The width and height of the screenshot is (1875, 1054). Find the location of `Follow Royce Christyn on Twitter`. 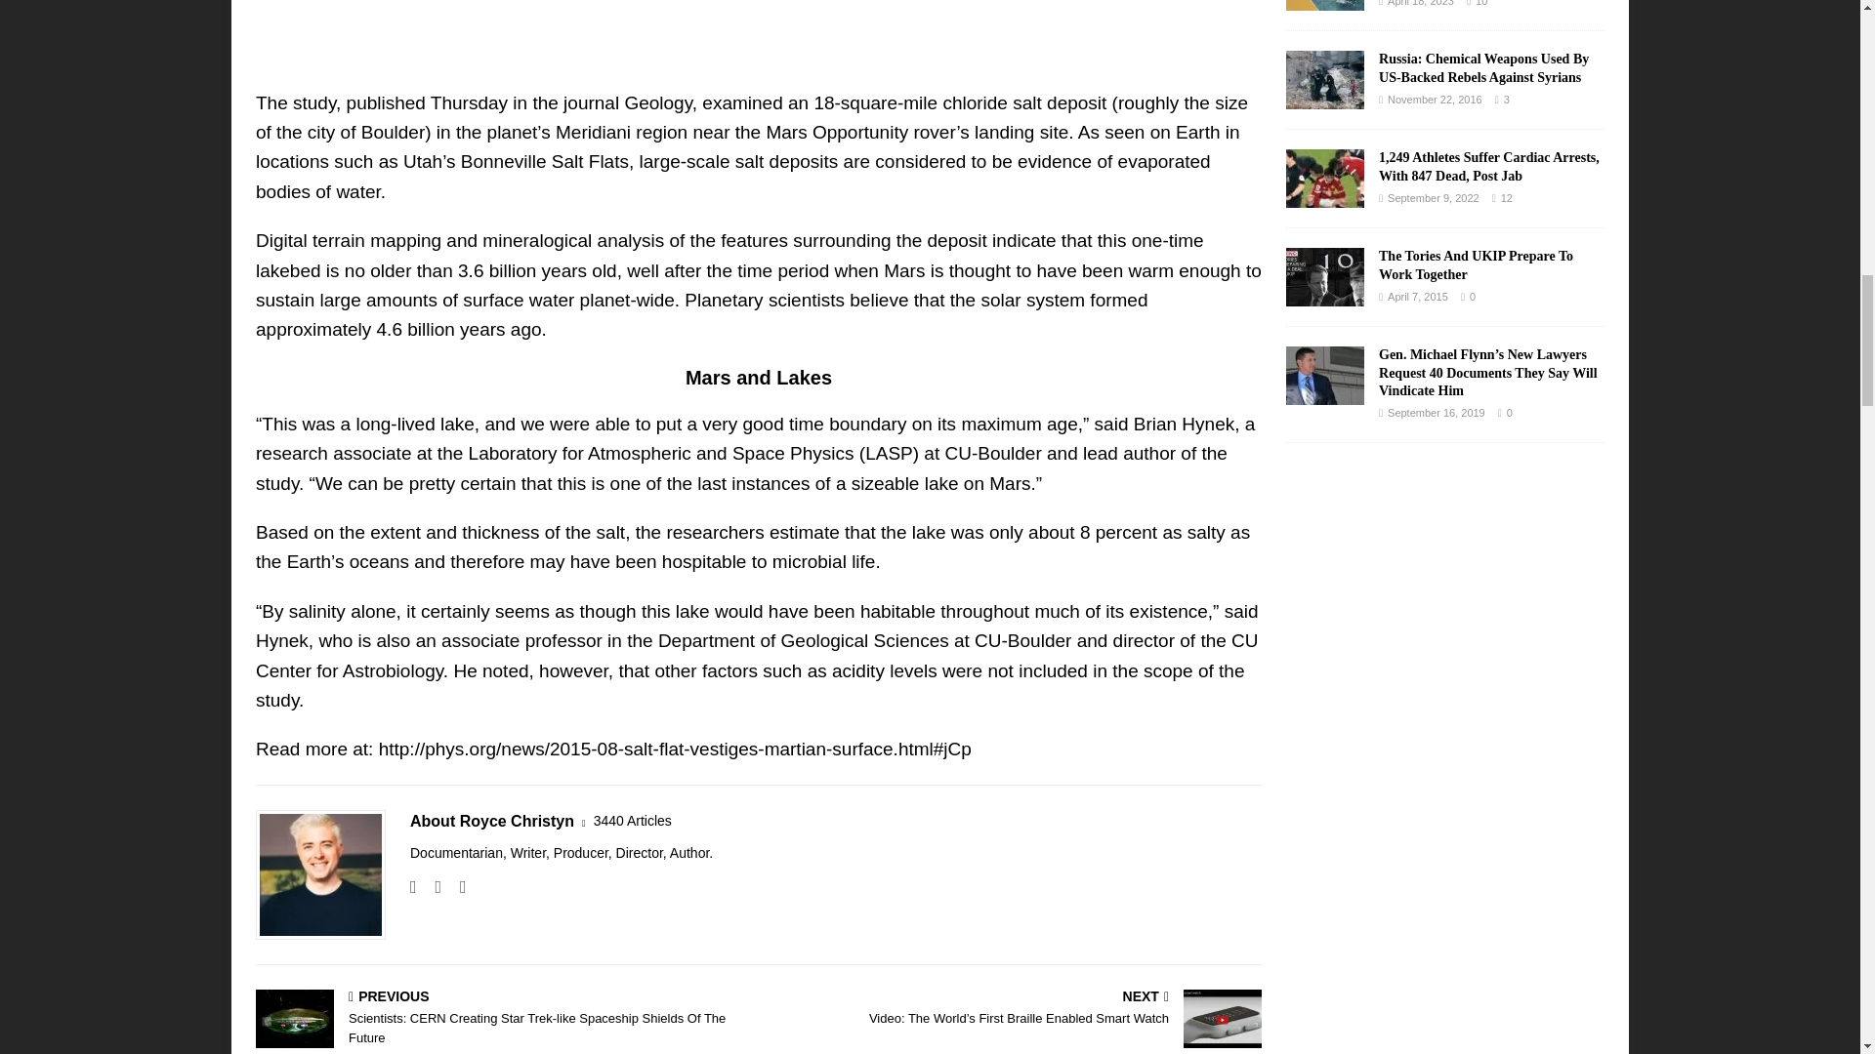

Follow Royce Christyn on Twitter is located at coordinates (456, 886).